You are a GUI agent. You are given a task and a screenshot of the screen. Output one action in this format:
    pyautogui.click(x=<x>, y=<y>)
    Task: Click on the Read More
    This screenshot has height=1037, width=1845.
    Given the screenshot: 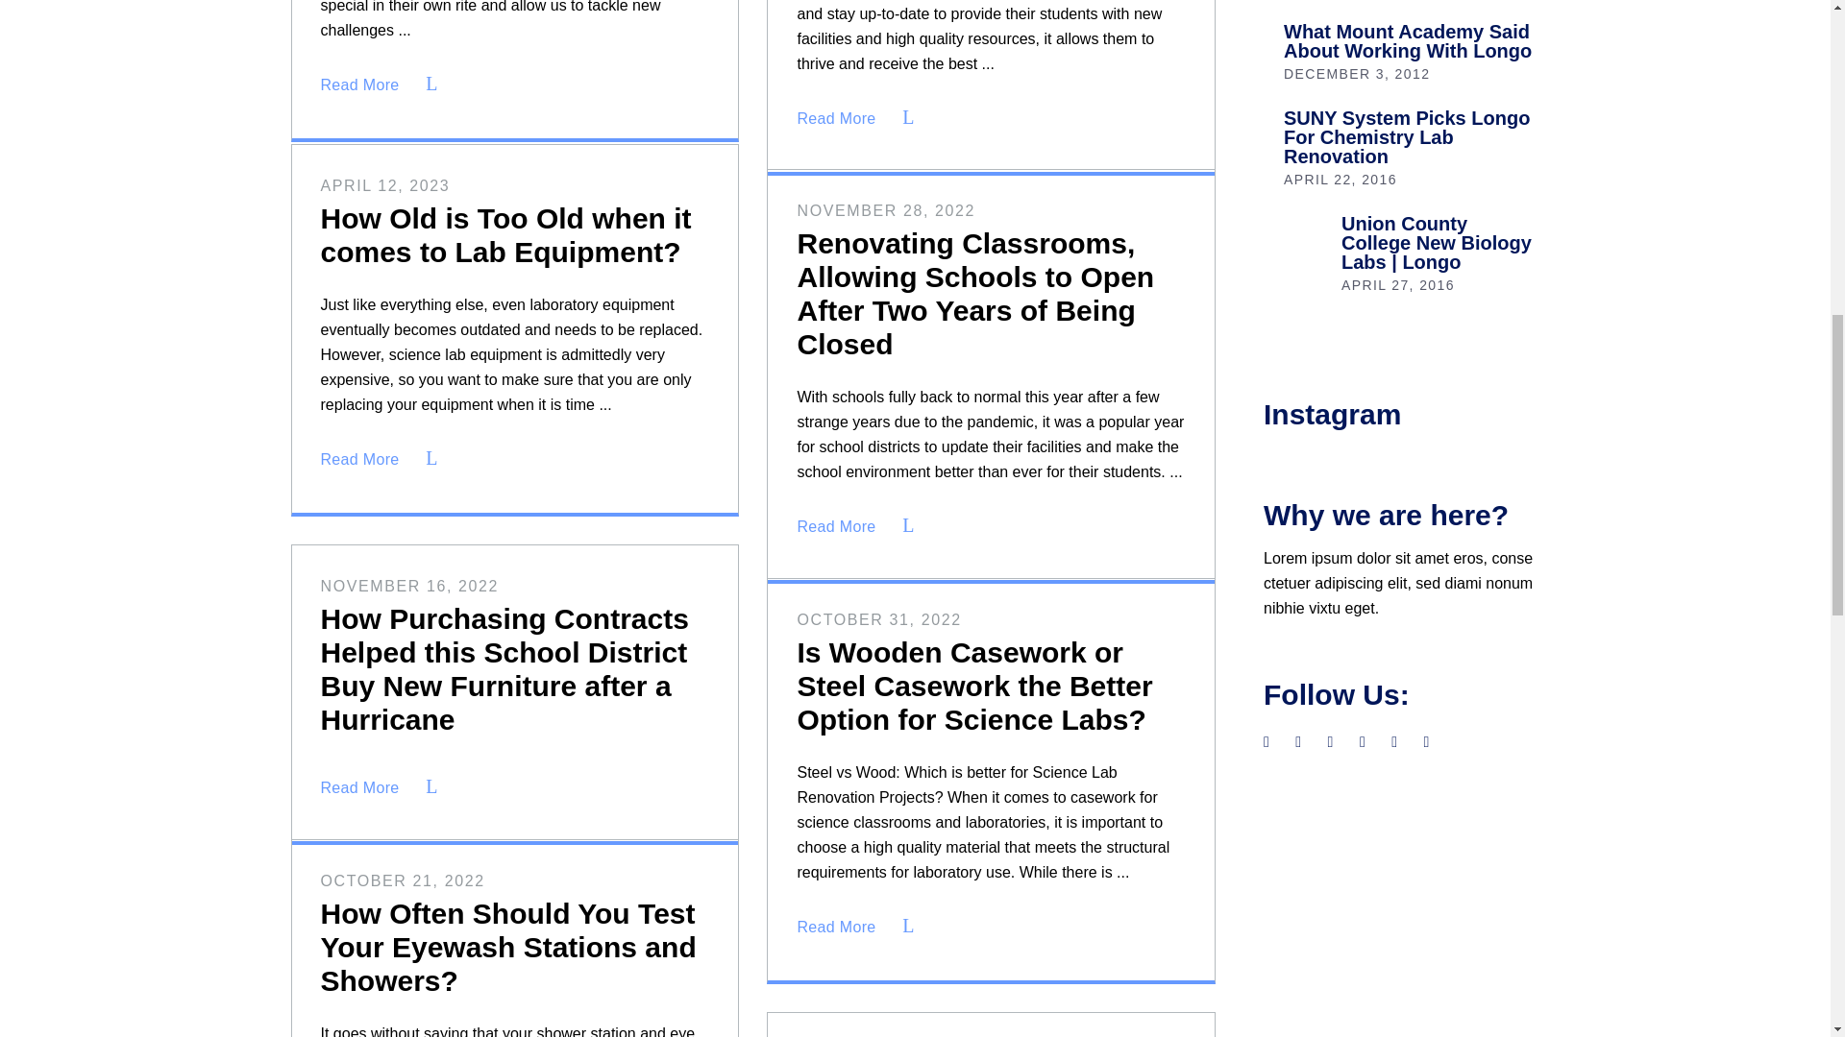 What is the action you would take?
    pyautogui.click(x=386, y=84)
    